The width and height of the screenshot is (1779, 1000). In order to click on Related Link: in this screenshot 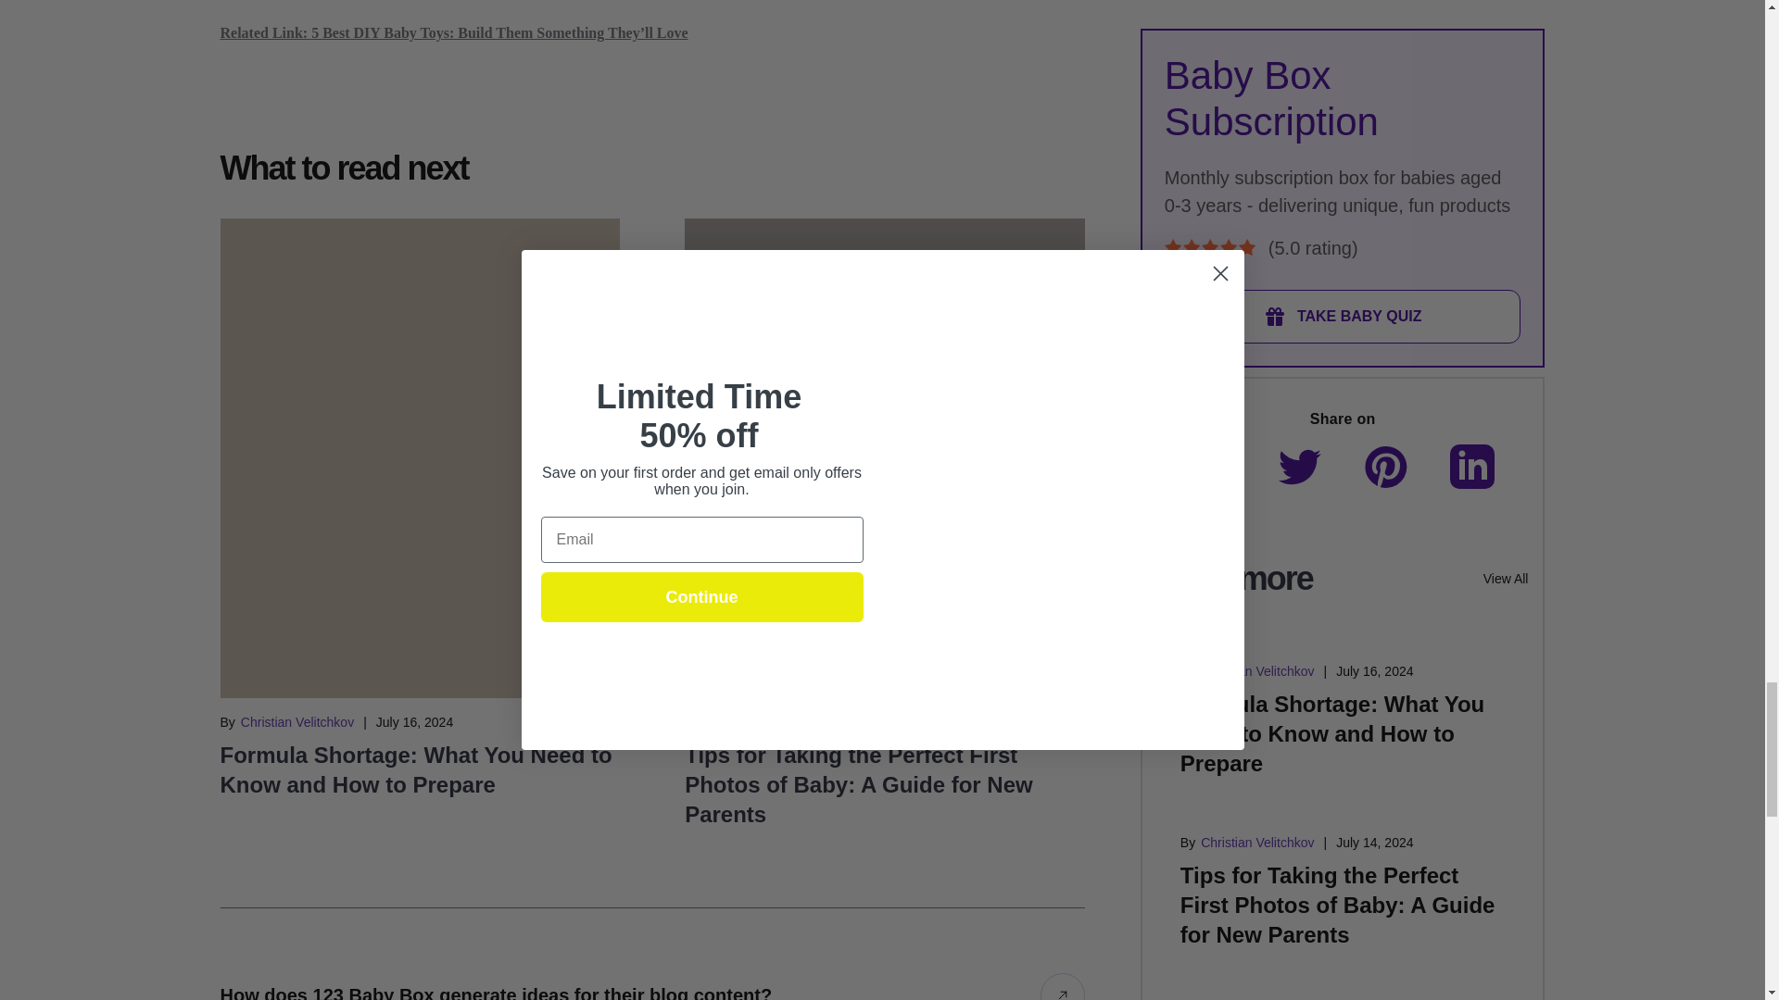, I will do `click(267, 33)`.